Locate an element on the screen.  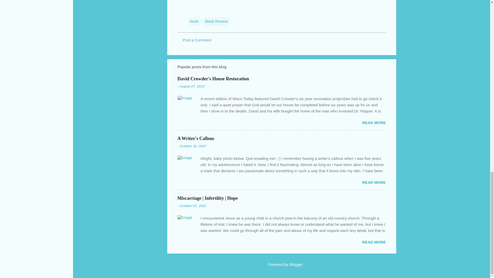
David Crowder's House Restoration is located at coordinates (213, 79).